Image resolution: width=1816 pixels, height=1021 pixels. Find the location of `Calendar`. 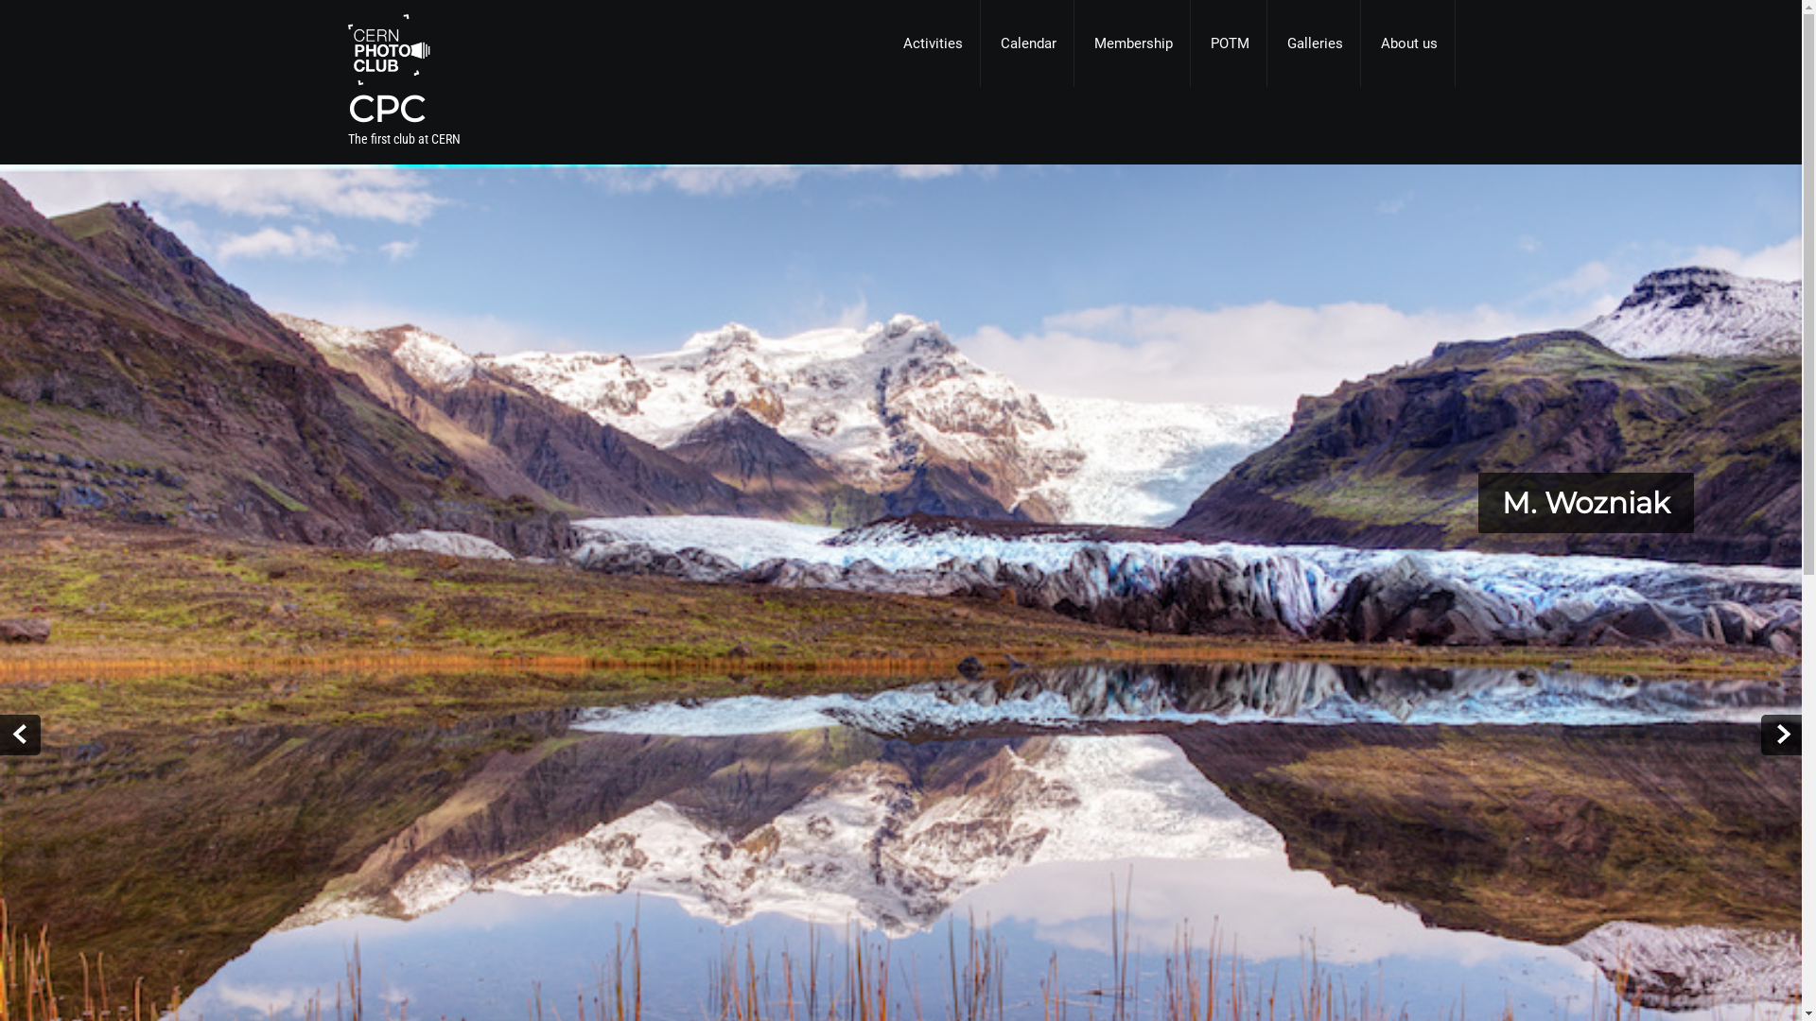

Calendar is located at coordinates (1029, 43).